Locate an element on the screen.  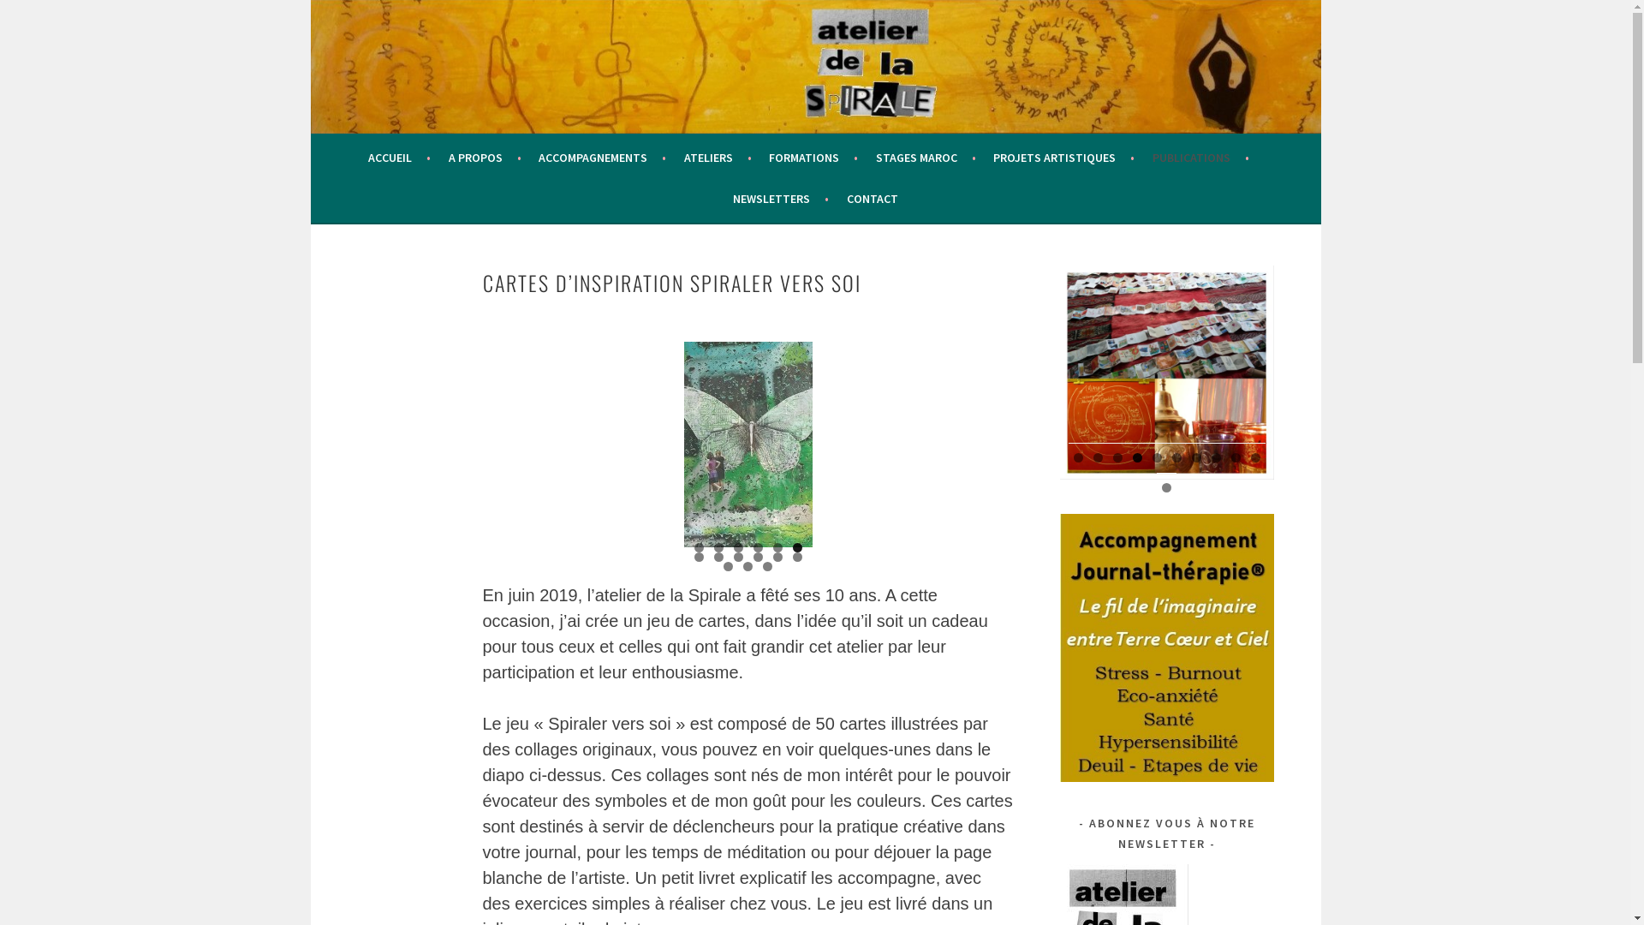
13 is located at coordinates (728, 567).